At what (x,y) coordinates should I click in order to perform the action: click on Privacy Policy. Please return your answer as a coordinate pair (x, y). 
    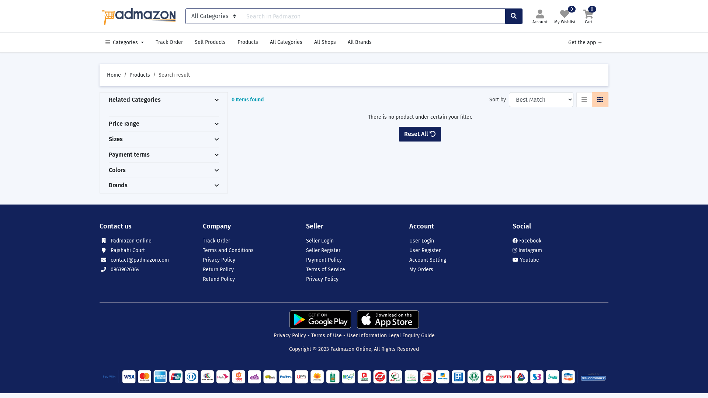
    Looking at the image, I should click on (322, 279).